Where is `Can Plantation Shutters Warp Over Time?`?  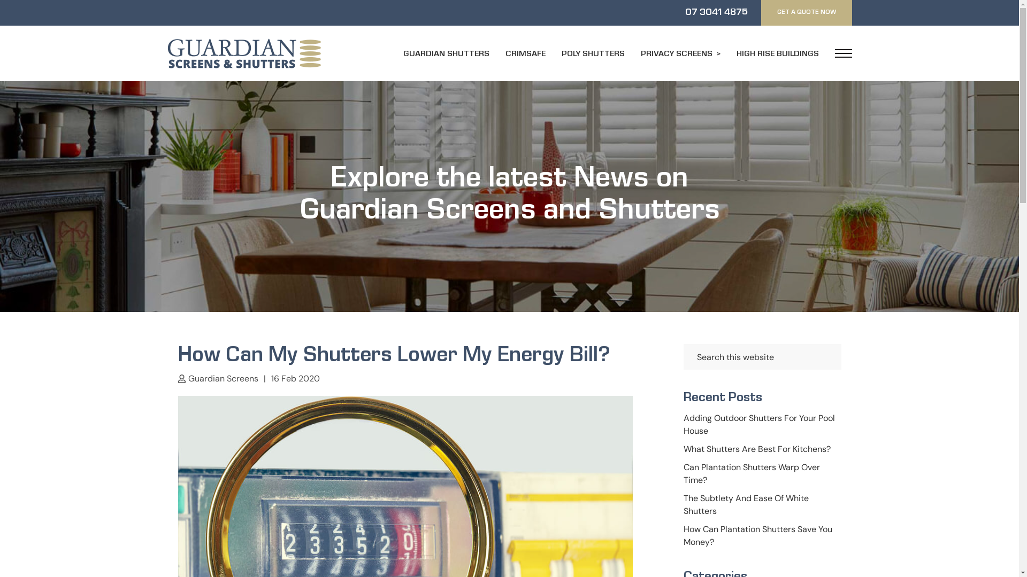
Can Plantation Shutters Warp Over Time? is located at coordinates (752, 473).